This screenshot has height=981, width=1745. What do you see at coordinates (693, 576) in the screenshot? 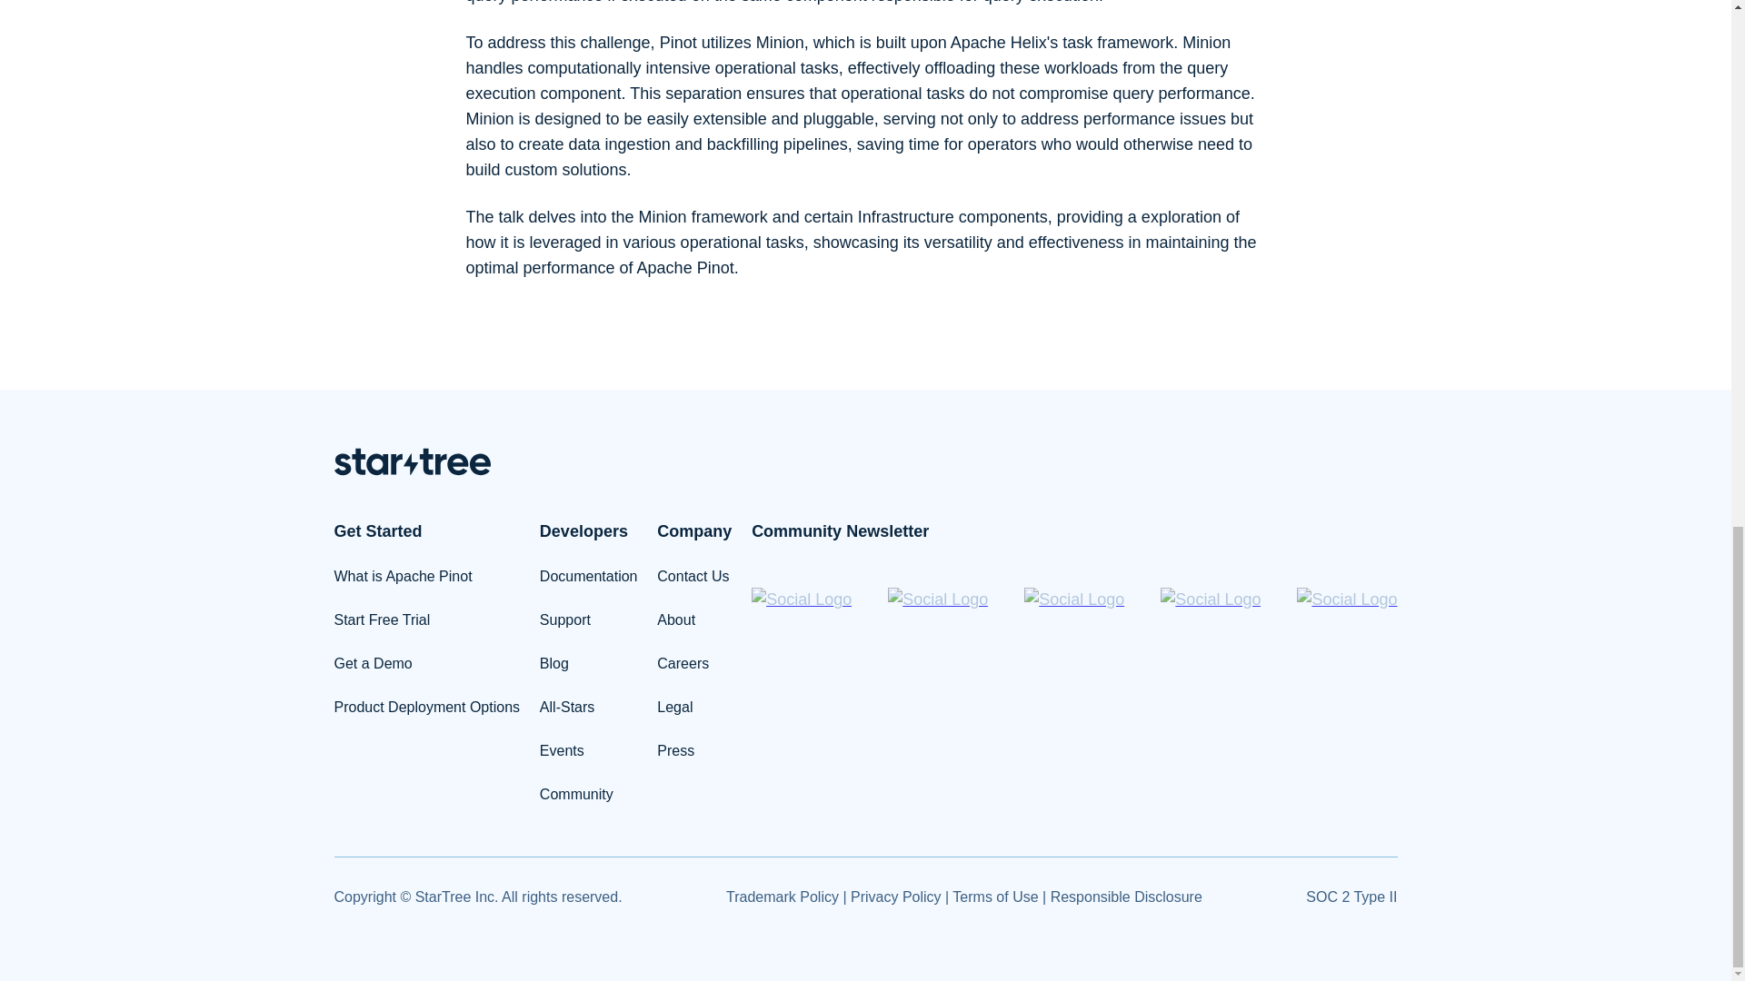
I see `Contact Us` at bounding box center [693, 576].